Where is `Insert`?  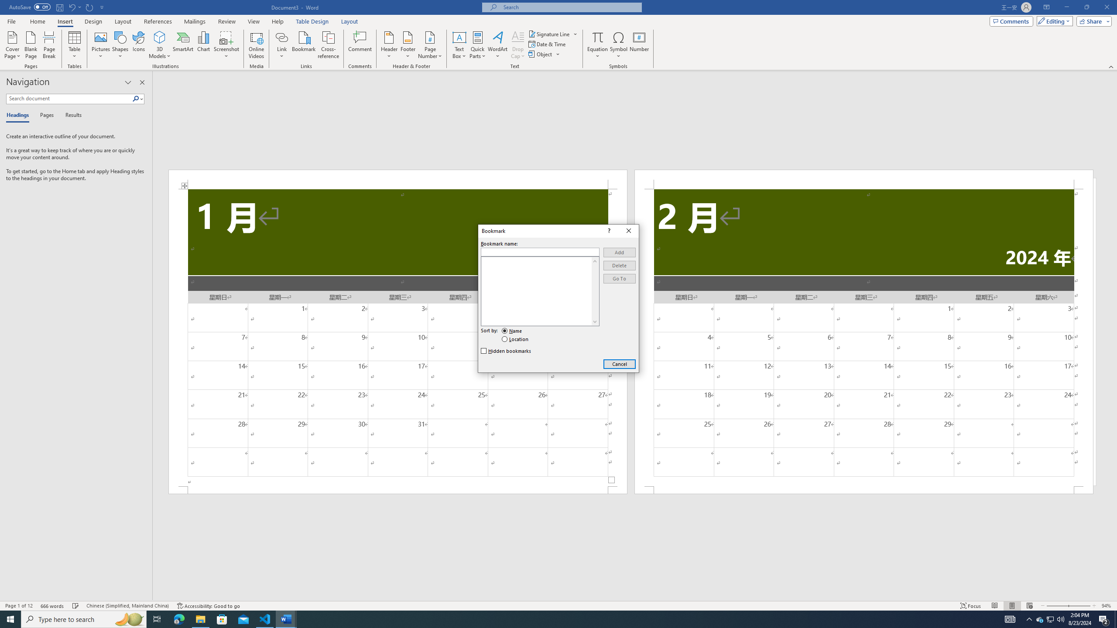
Insert is located at coordinates (65, 21).